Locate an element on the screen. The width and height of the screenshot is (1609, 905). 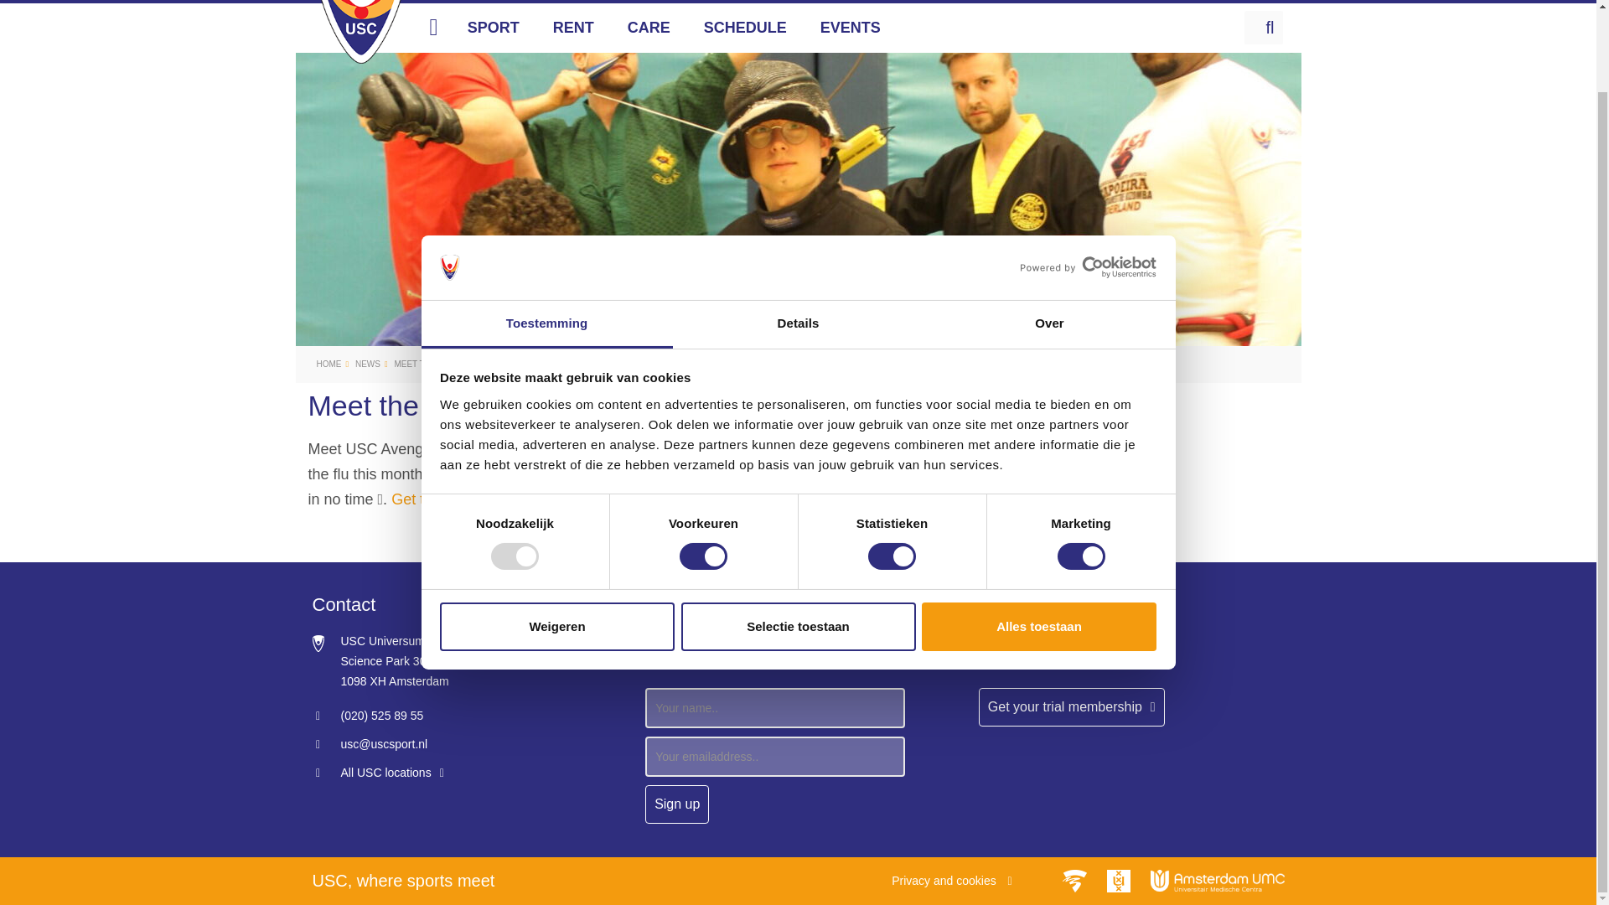
Toestemming is located at coordinates (546, 235).